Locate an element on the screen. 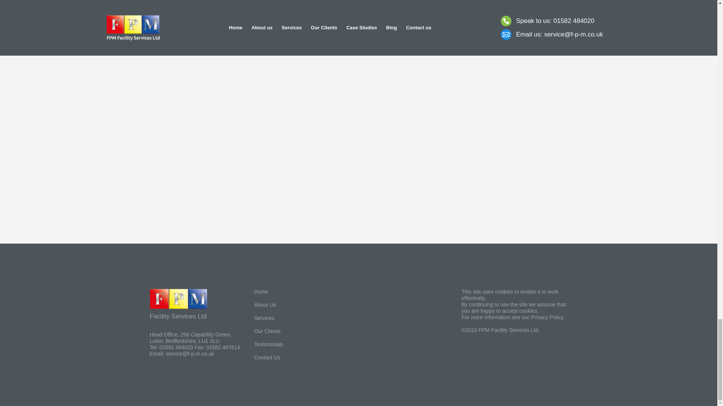 The height and width of the screenshot is (406, 723). Home is located at coordinates (283, 292).